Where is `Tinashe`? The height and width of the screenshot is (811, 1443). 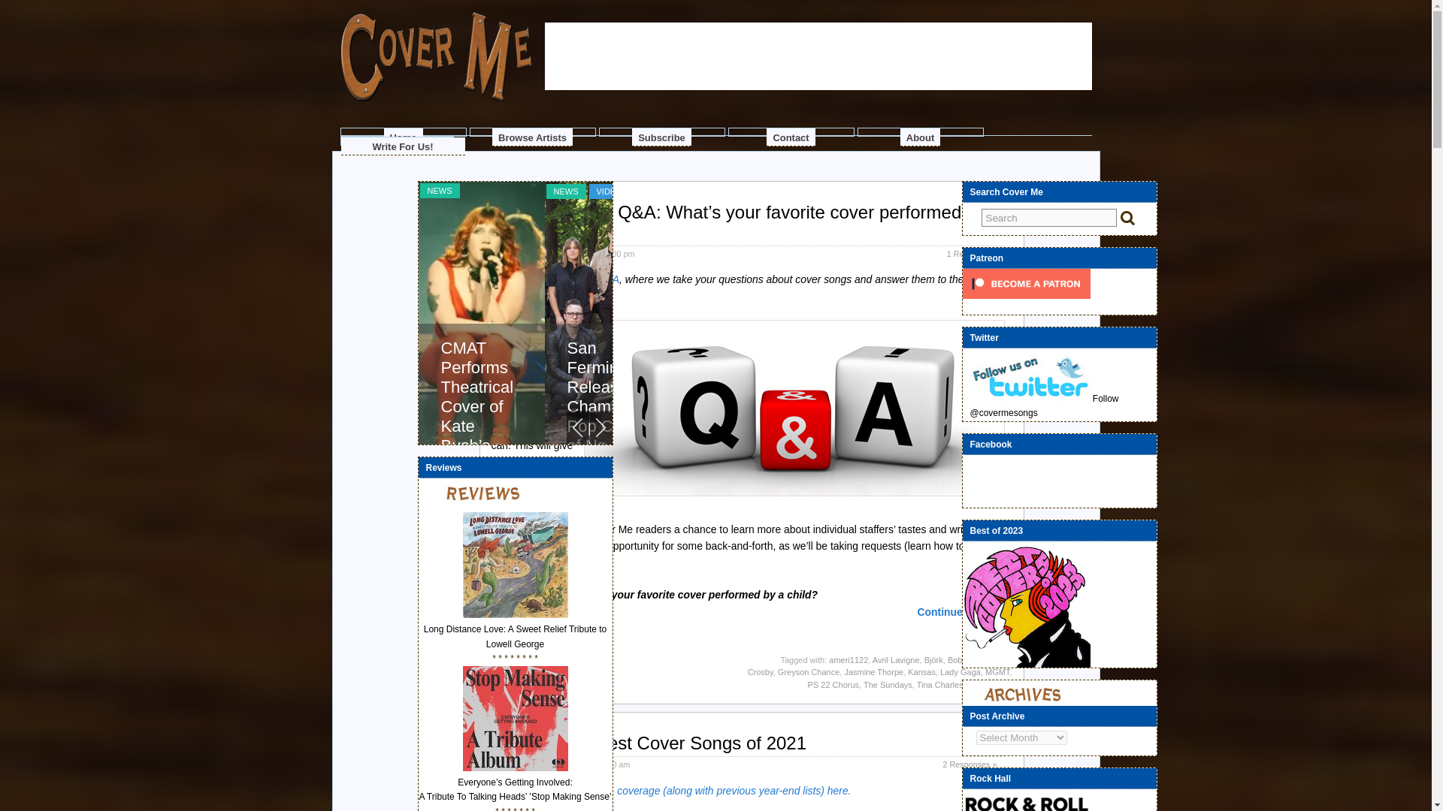 Tinashe is located at coordinates (982, 685).